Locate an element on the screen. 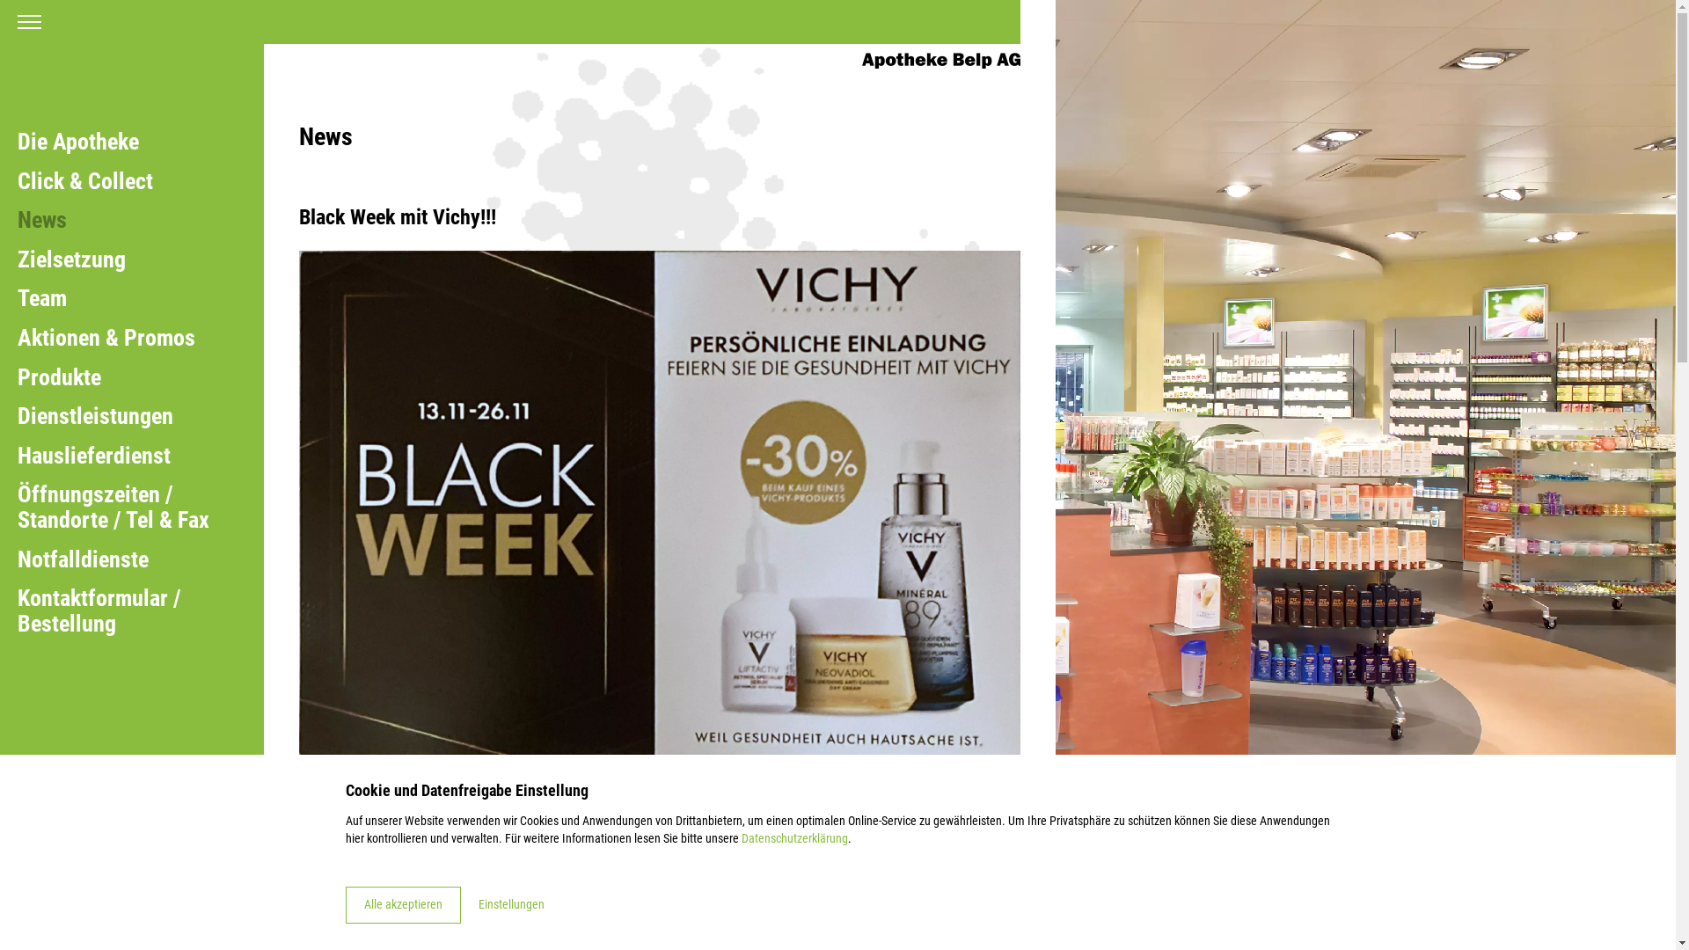  Einstellungen is located at coordinates (512, 905).